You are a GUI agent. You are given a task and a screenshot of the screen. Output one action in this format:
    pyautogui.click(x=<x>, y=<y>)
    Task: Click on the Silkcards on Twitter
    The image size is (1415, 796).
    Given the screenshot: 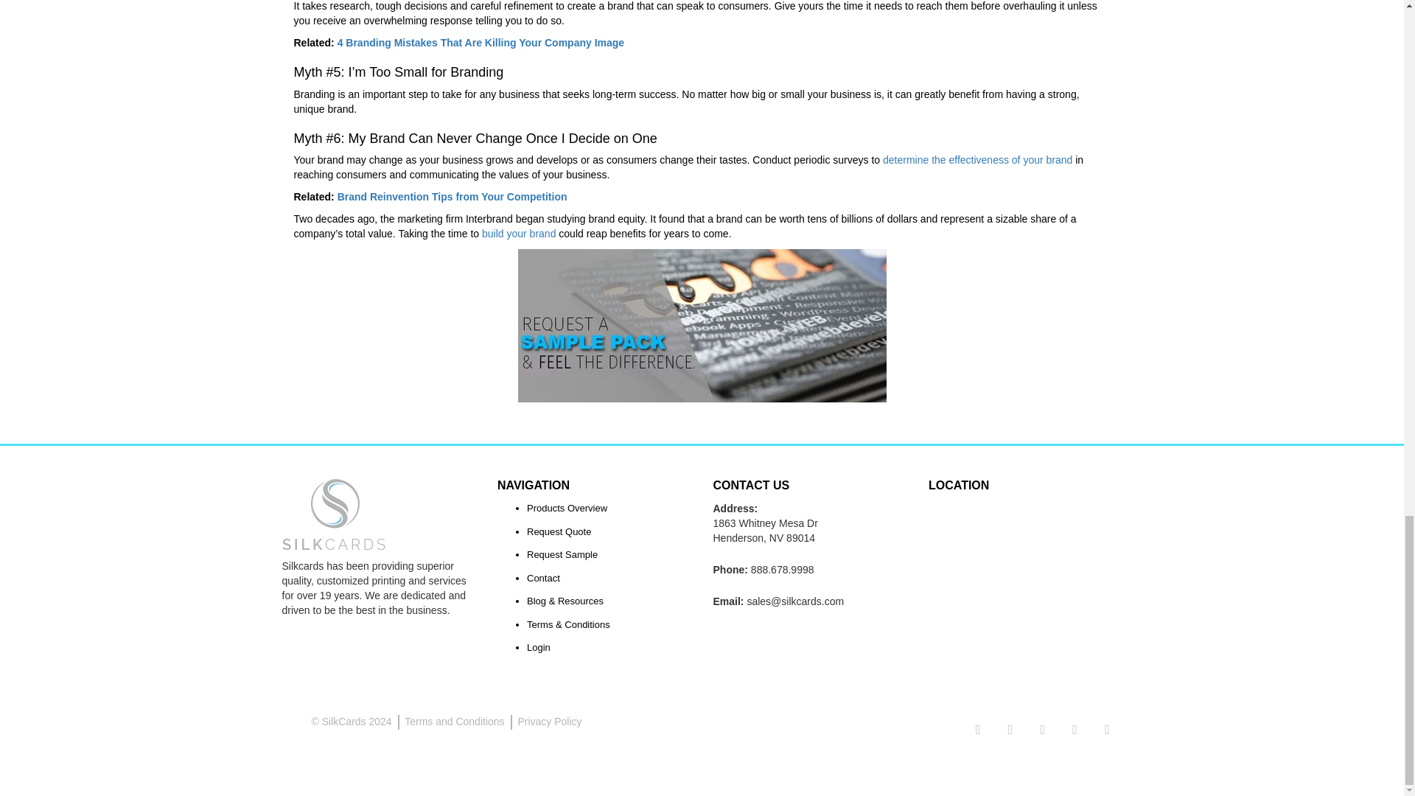 What is the action you would take?
    pyautogui.click(x=977, y=730)
    